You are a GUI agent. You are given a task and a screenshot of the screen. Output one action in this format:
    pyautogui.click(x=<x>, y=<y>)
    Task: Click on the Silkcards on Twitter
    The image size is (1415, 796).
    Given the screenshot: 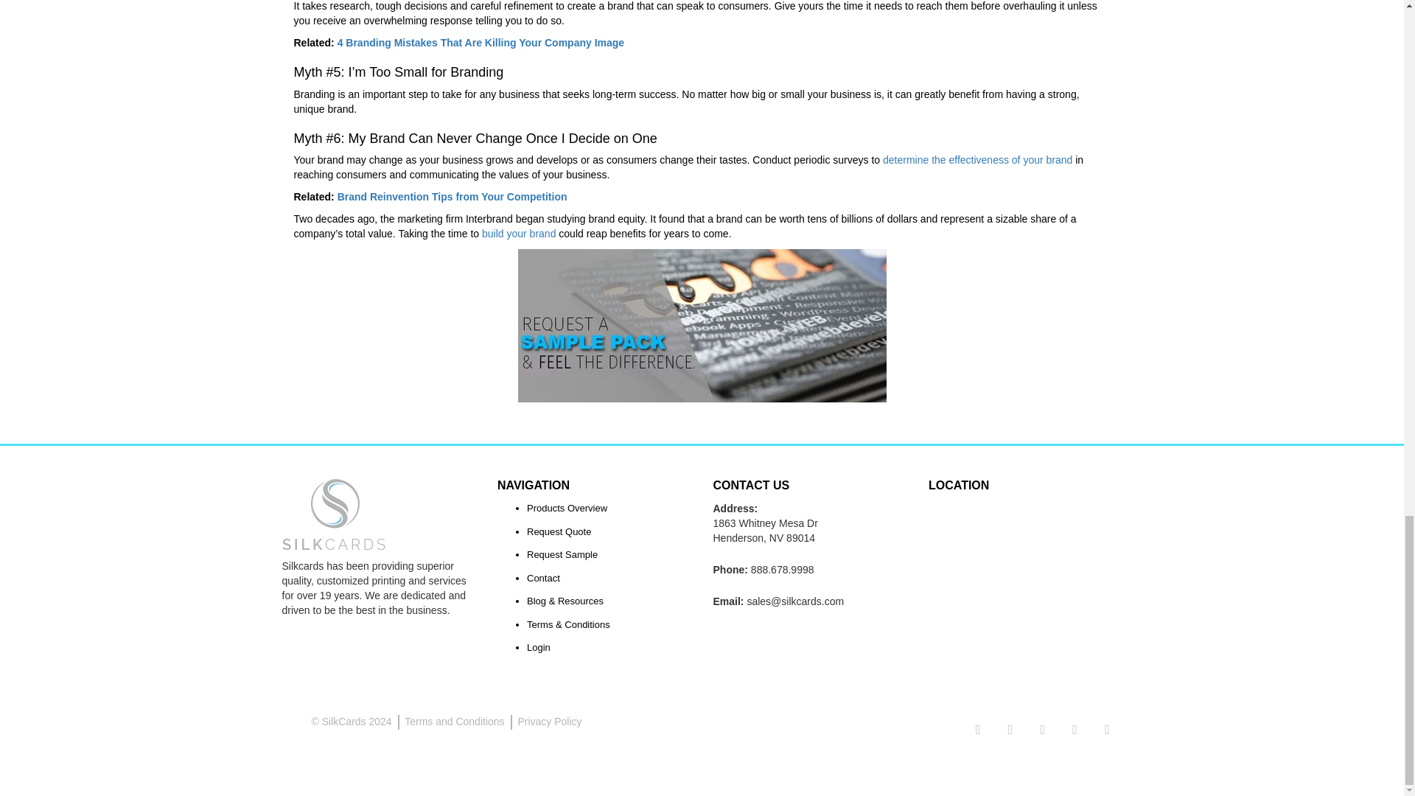 What is the action you would take?
    pyautogui.click(x=977, y=730)
    